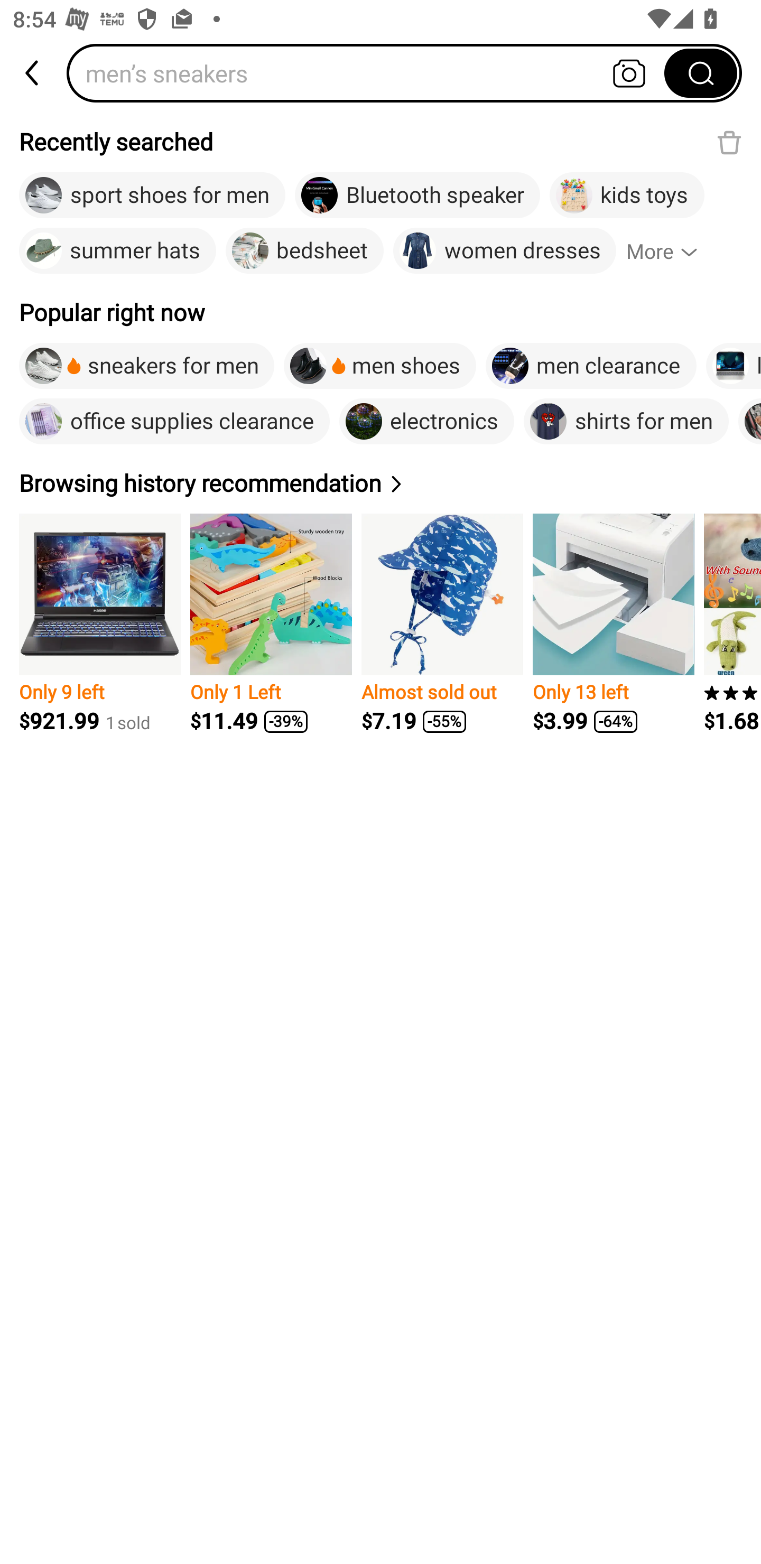 This screenshot has width=761, height=1564. What do you see at coordinates (670, 251) in the screenshot?
I see `More` at bounding box center [670, 251].